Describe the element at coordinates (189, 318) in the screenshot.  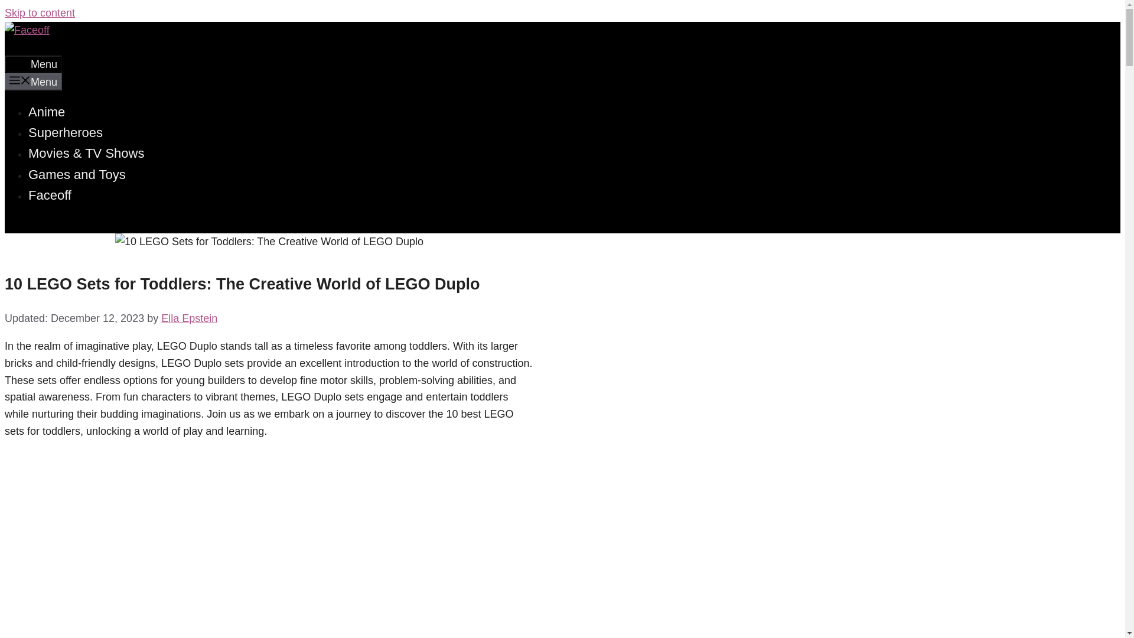
I see `Ella Epstein` at that location.